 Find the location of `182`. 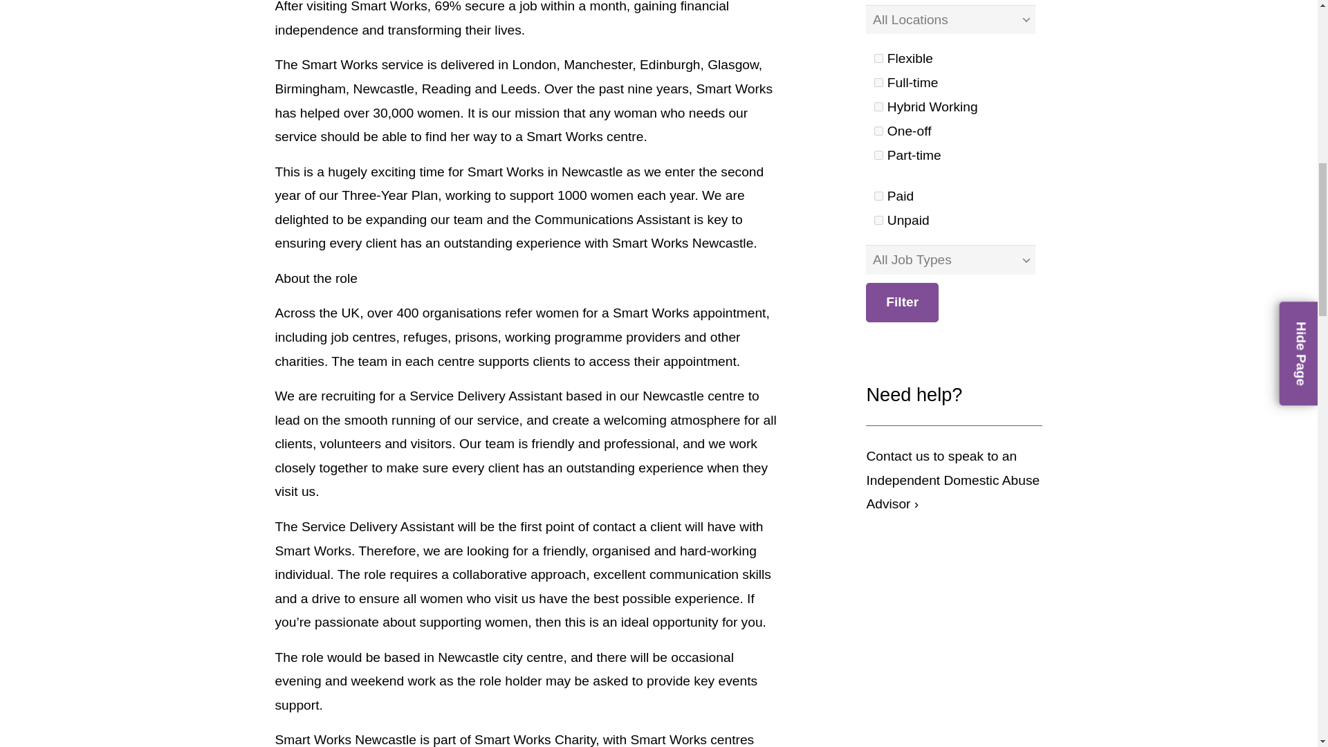

182 is located at coordinates (878, 58).